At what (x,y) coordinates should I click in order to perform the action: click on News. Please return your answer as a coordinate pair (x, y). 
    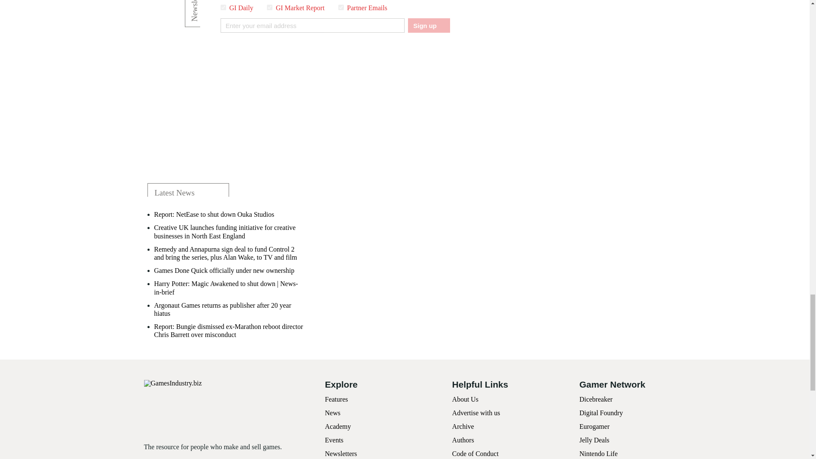
    Looking at the image, I should click on (332, 413).